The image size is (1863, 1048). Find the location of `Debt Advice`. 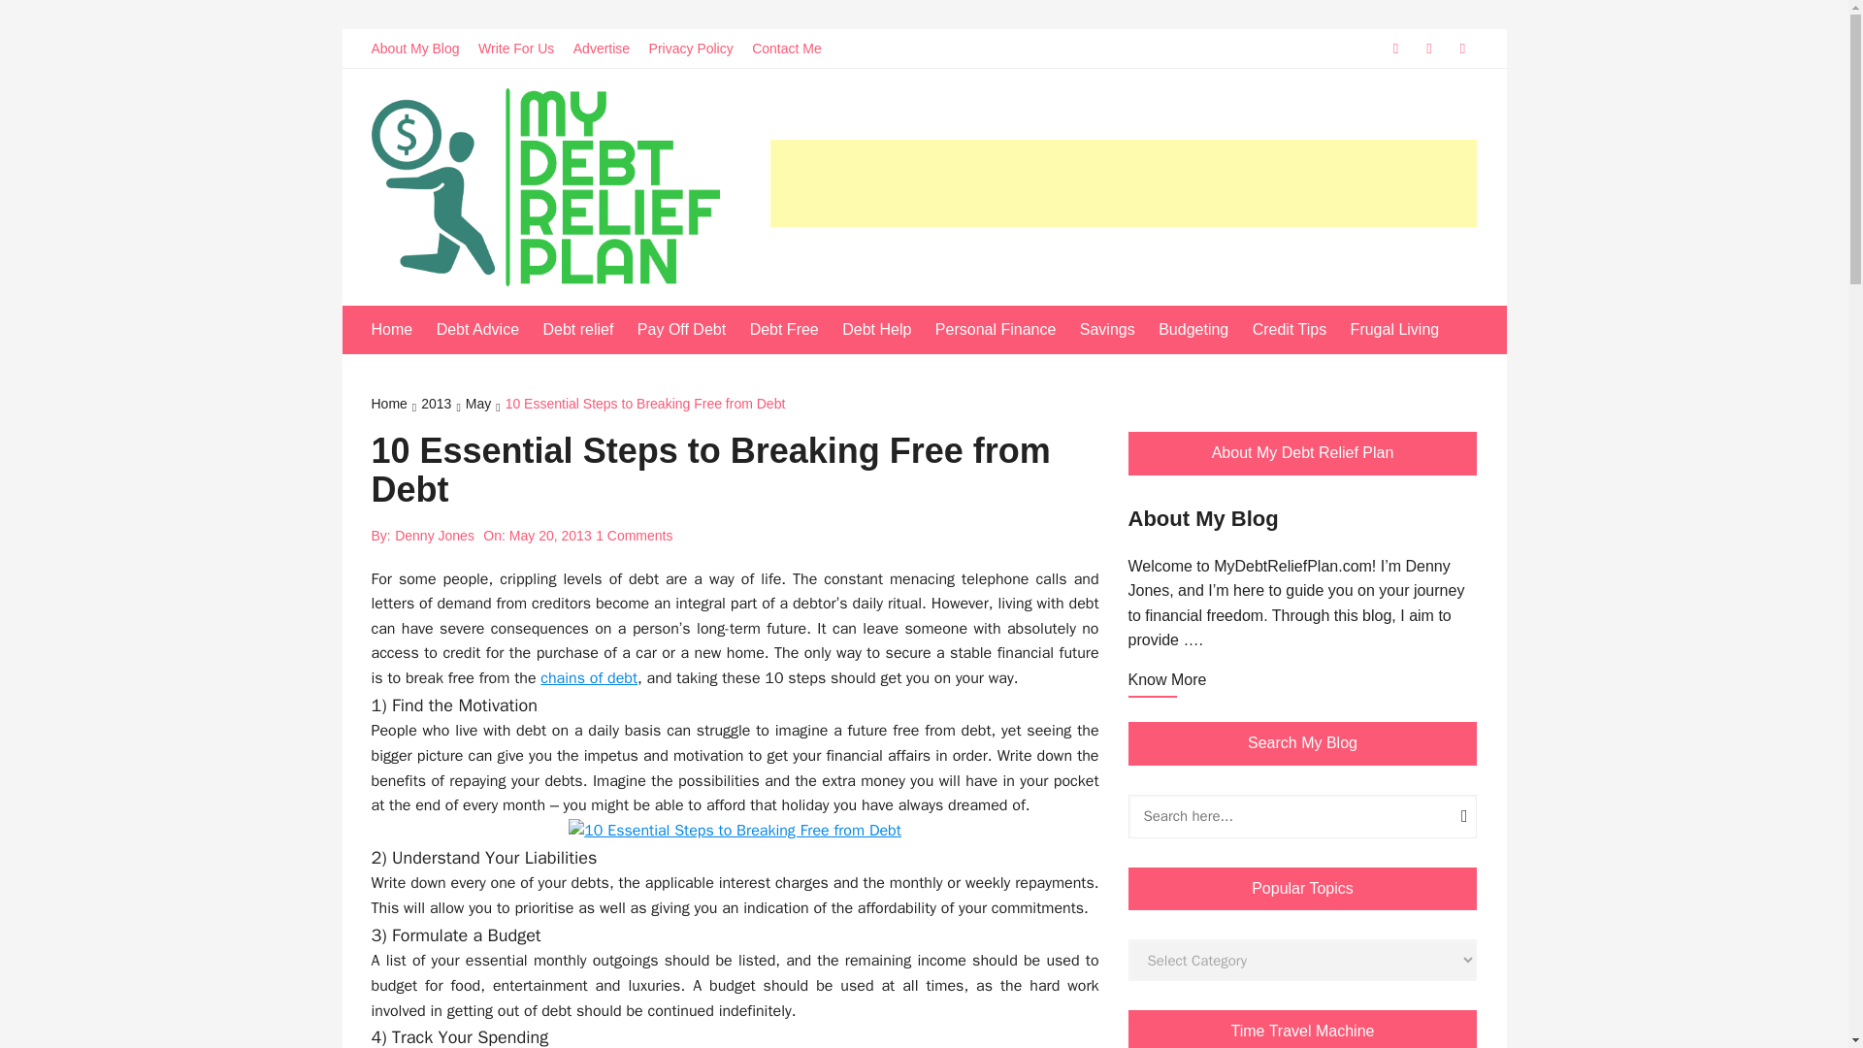

Debt Advice is located at coordinates (487, 330).